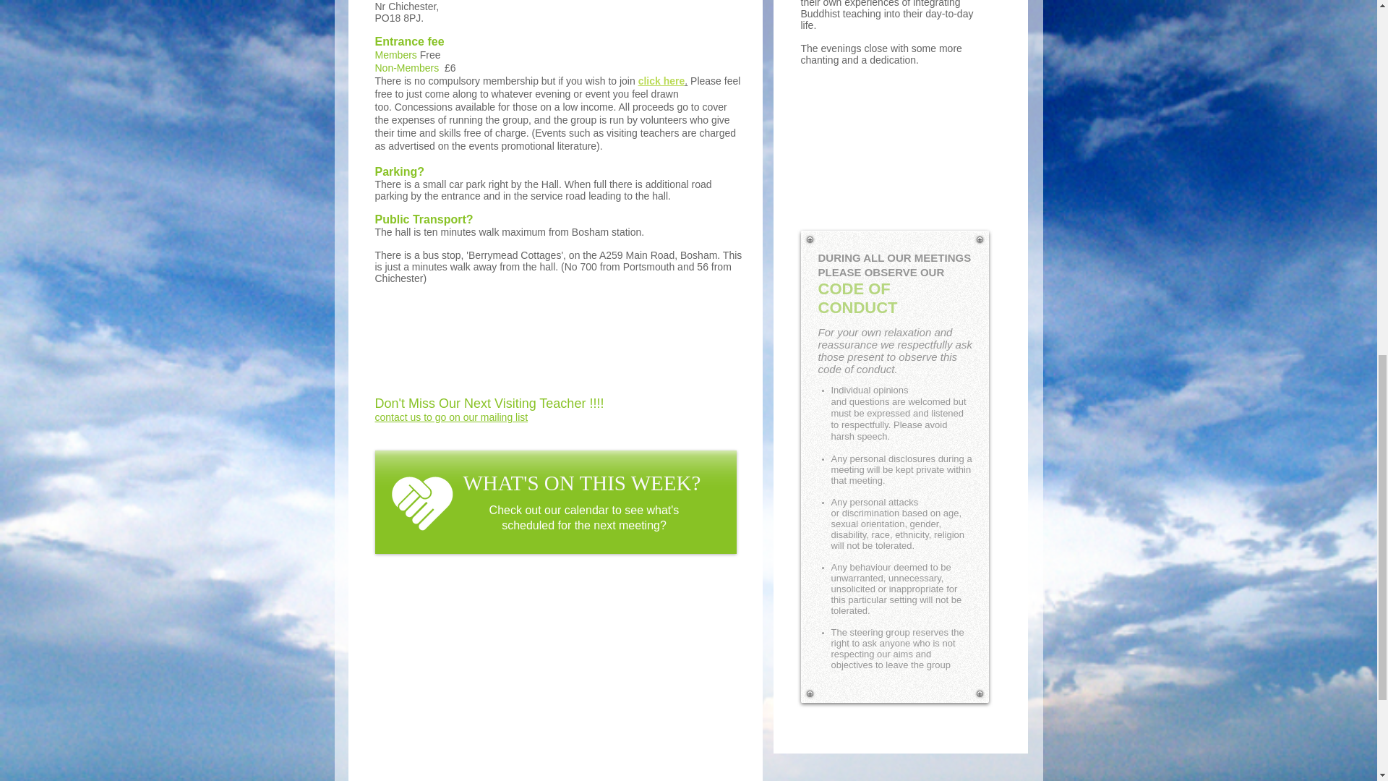  I want to click on click here, so click(662, 80).